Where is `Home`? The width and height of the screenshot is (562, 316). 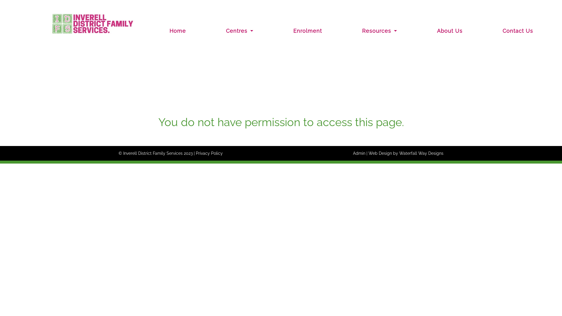 Home is located at coordinates (178, 31).